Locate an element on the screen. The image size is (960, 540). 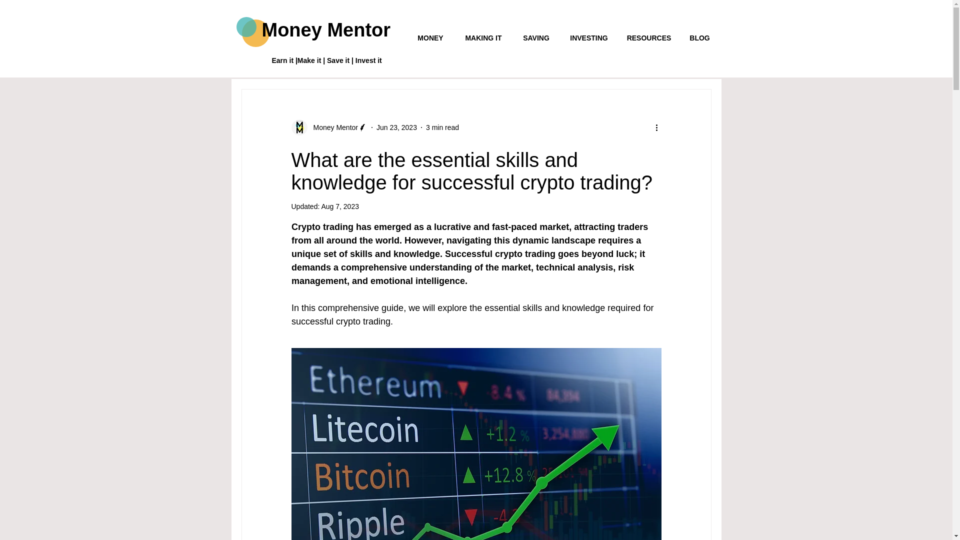
MAKING IT is located at coordinates (483, 38).